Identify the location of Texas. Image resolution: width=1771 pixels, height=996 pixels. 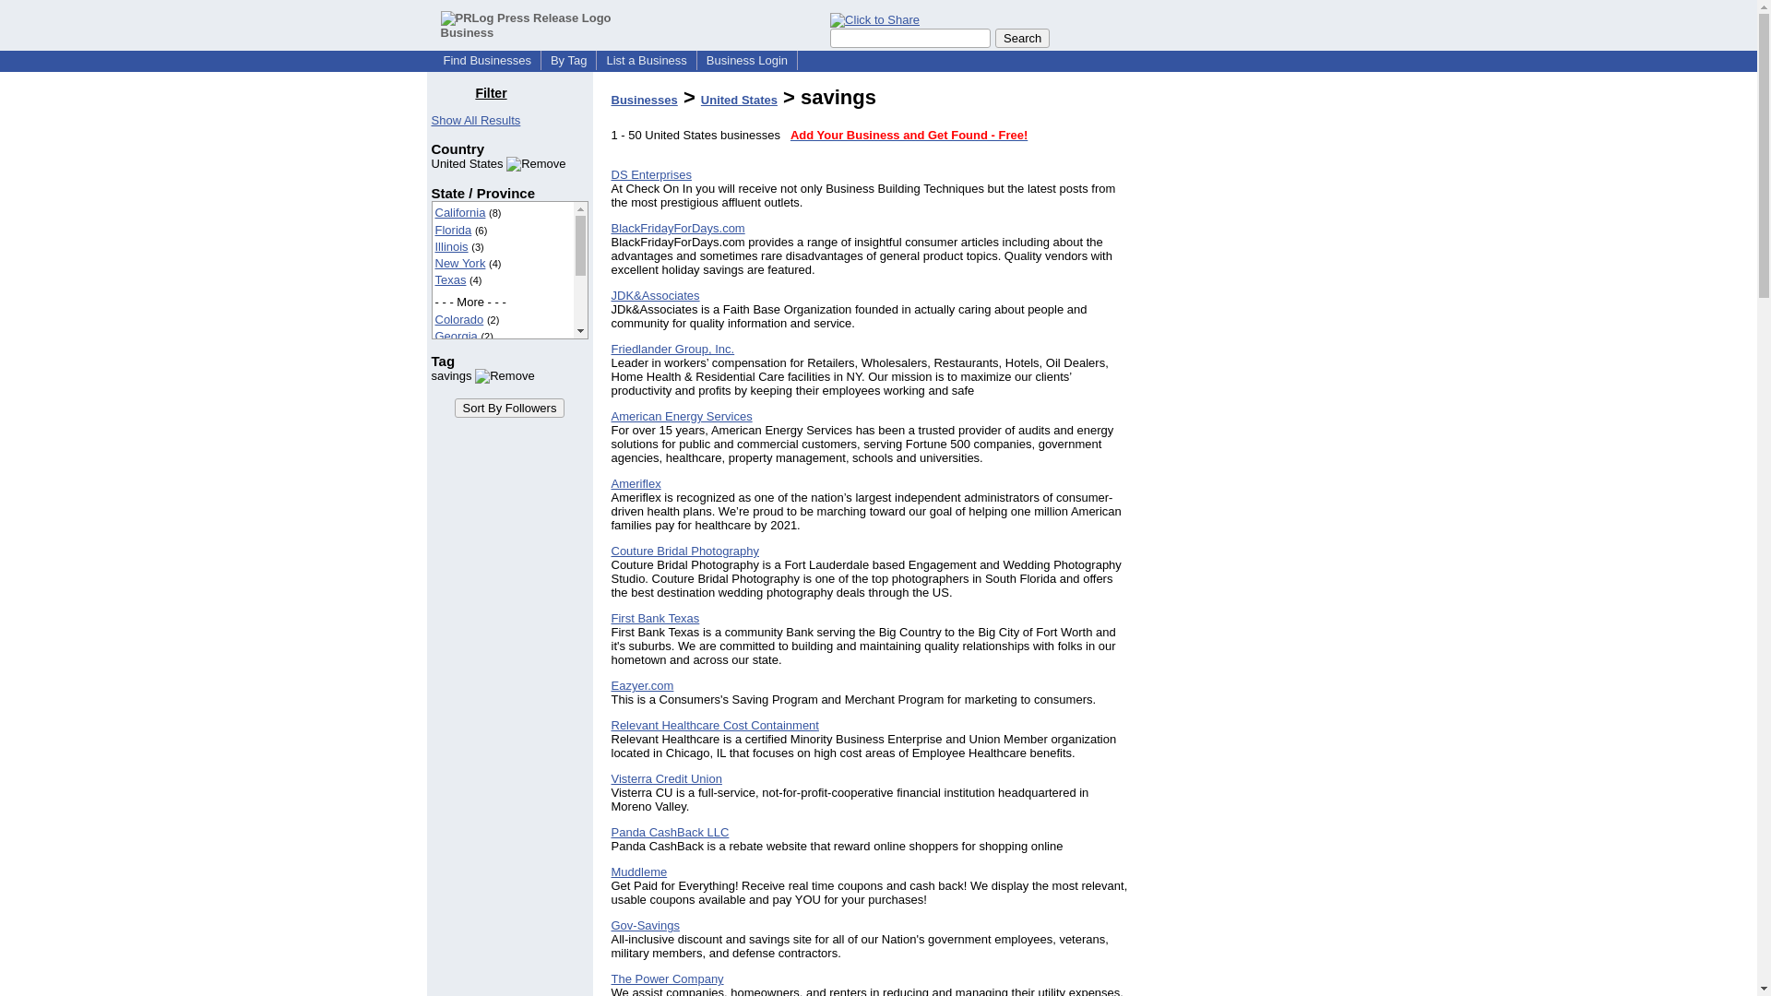
(451, 279).